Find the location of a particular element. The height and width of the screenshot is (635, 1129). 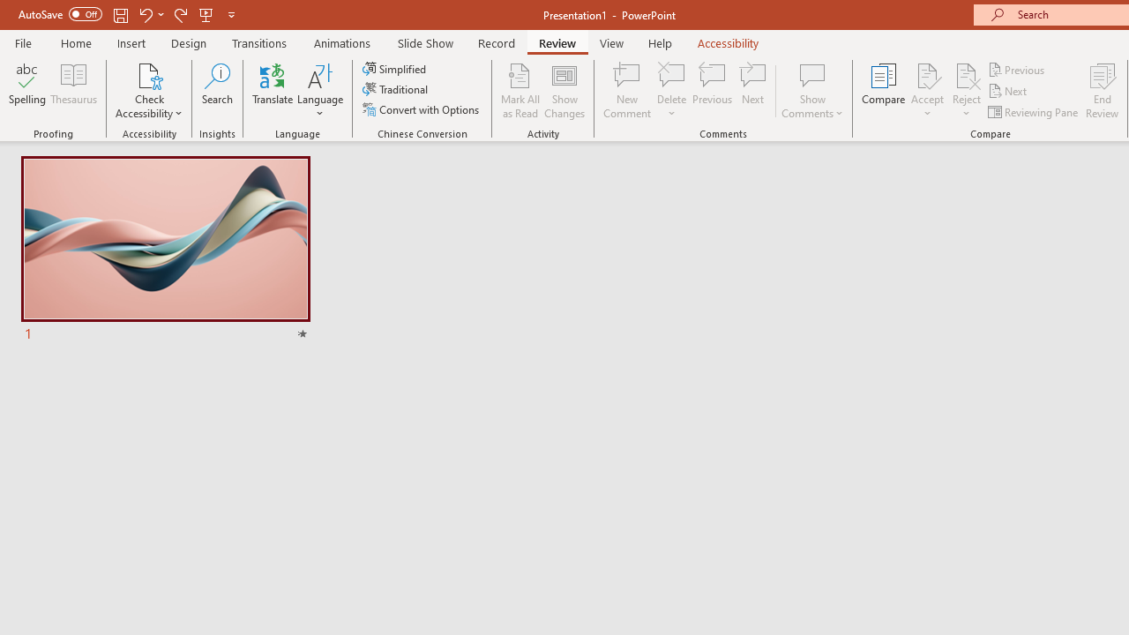

Language is located at coordinates (320, 90).